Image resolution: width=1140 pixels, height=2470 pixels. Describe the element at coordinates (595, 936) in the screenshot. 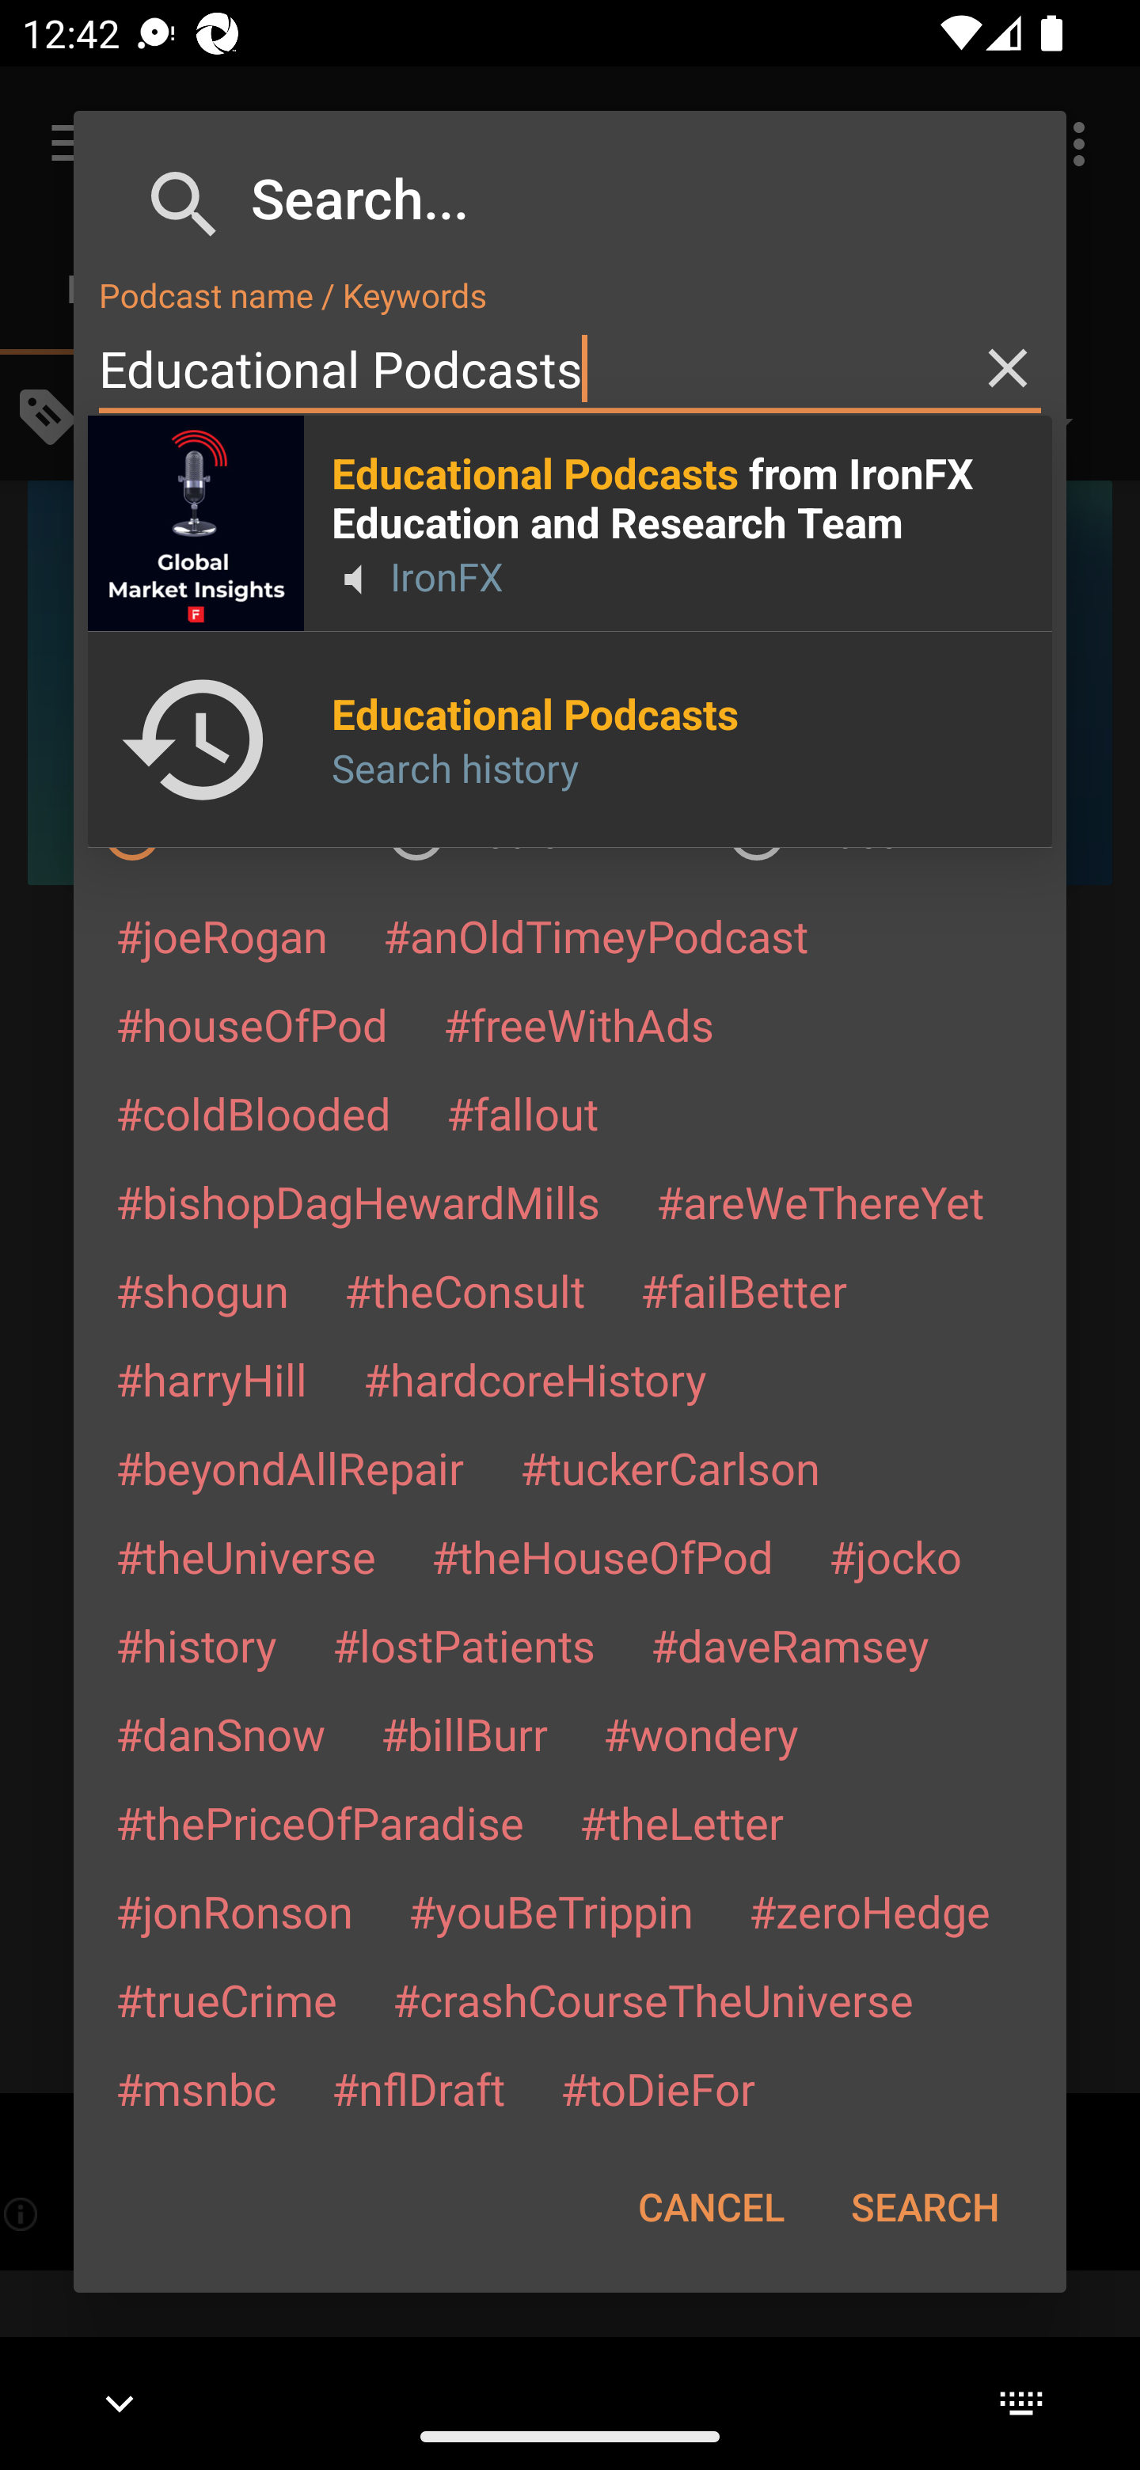

I see `#anOldTimeyPodcast` at that location.